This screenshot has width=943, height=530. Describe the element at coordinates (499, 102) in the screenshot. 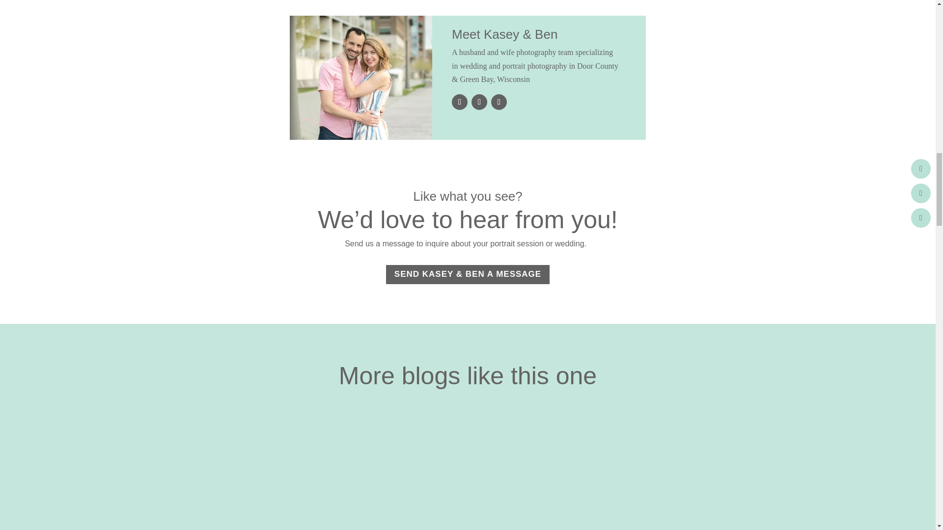

I see `Follow on Pinterest` at that location.